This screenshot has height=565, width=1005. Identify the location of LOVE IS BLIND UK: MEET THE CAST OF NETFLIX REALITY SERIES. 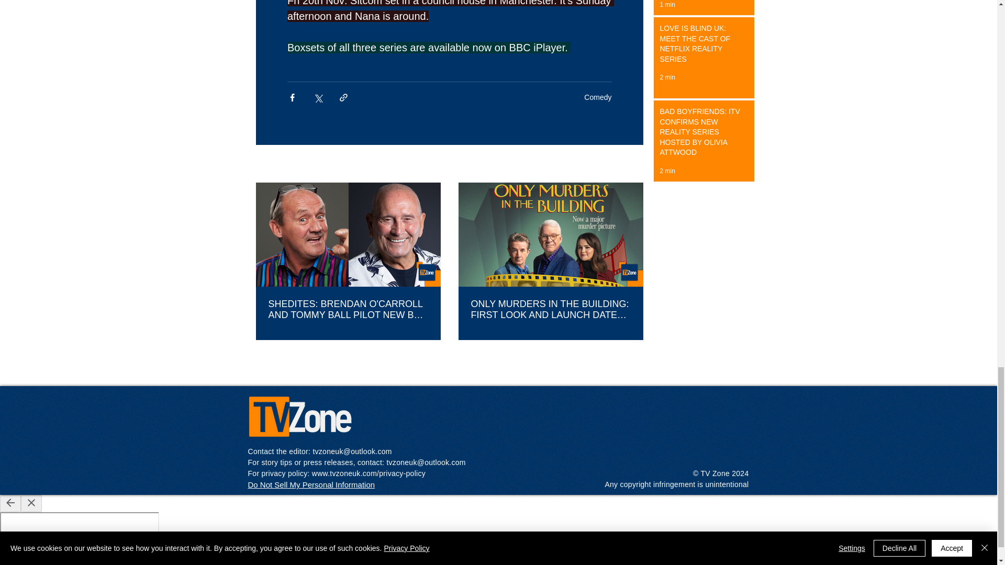
(700, 46).